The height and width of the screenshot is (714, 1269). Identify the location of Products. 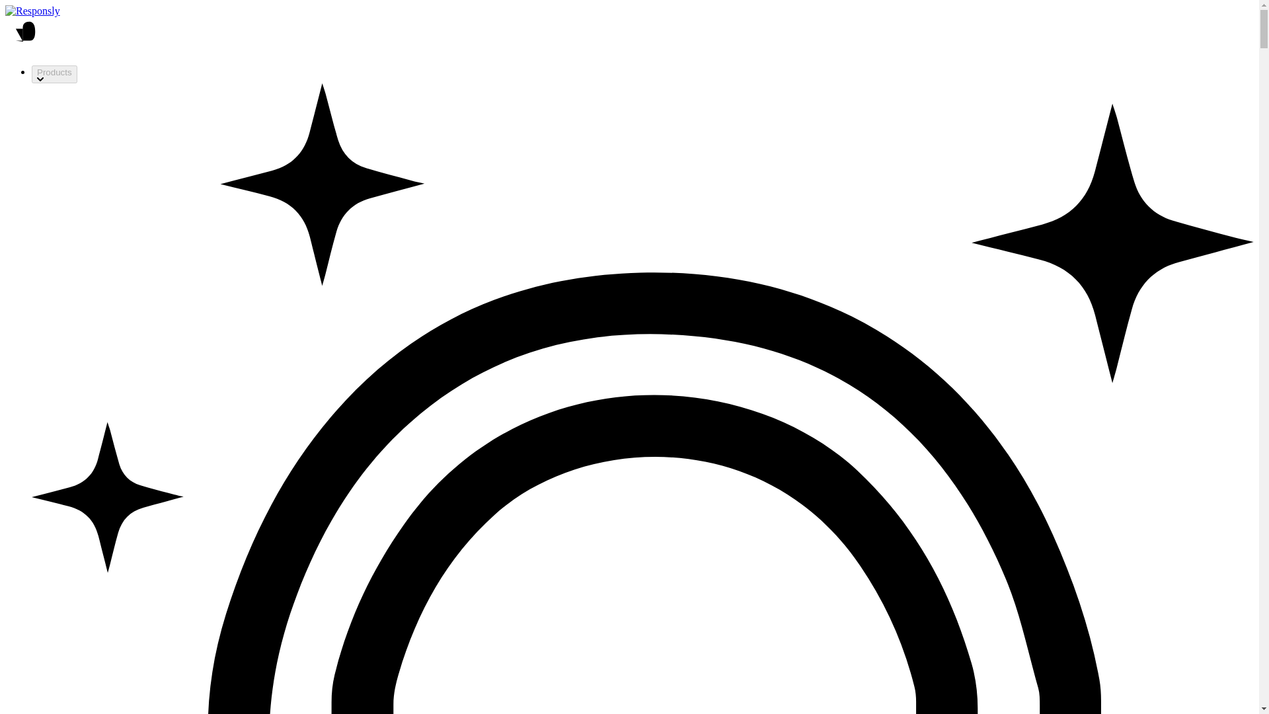
(54, 74).